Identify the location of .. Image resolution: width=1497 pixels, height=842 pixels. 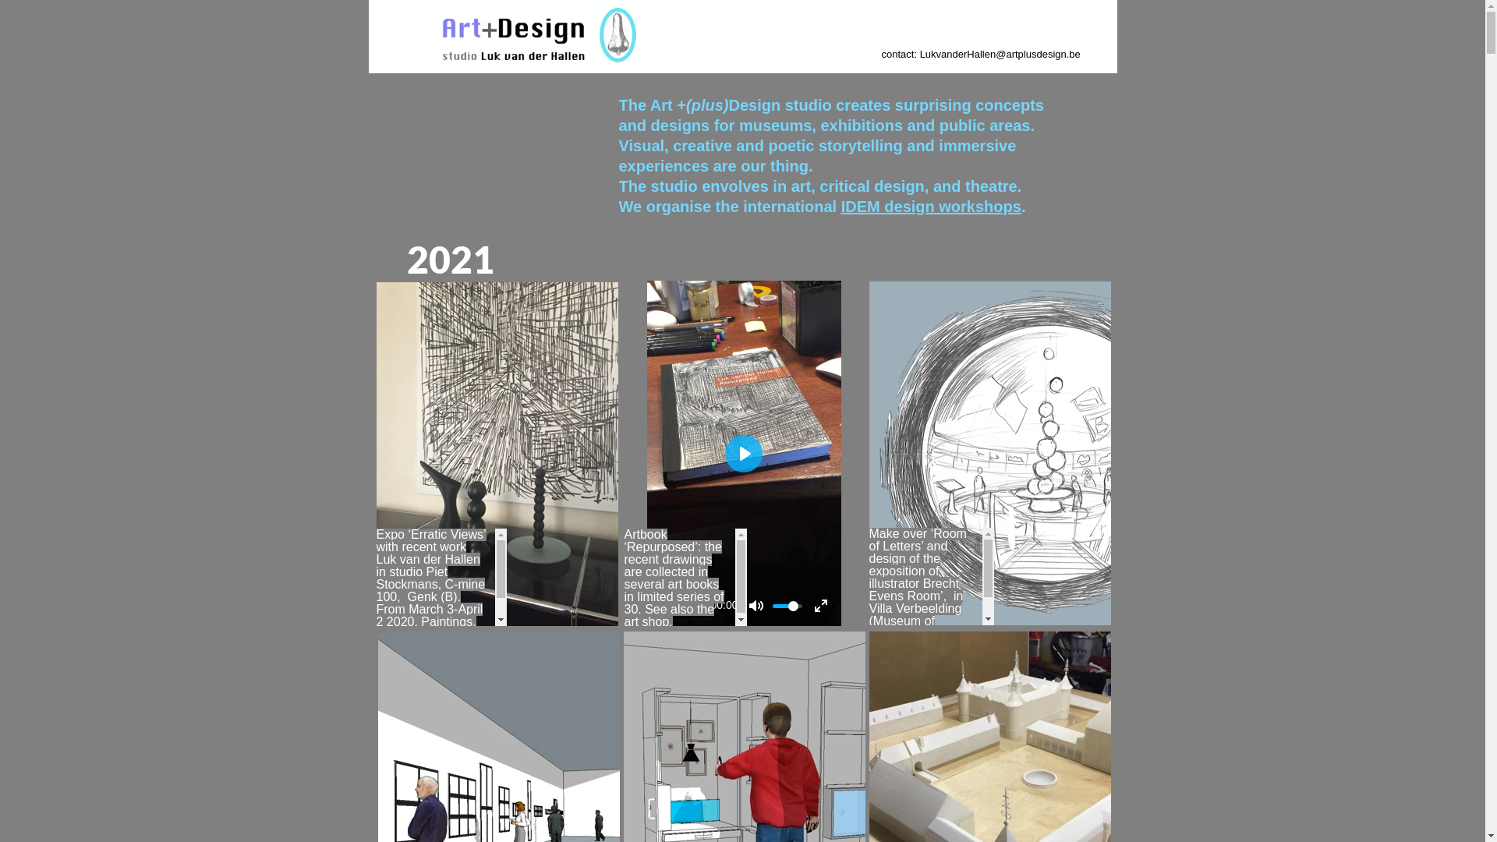
(1024, 207).